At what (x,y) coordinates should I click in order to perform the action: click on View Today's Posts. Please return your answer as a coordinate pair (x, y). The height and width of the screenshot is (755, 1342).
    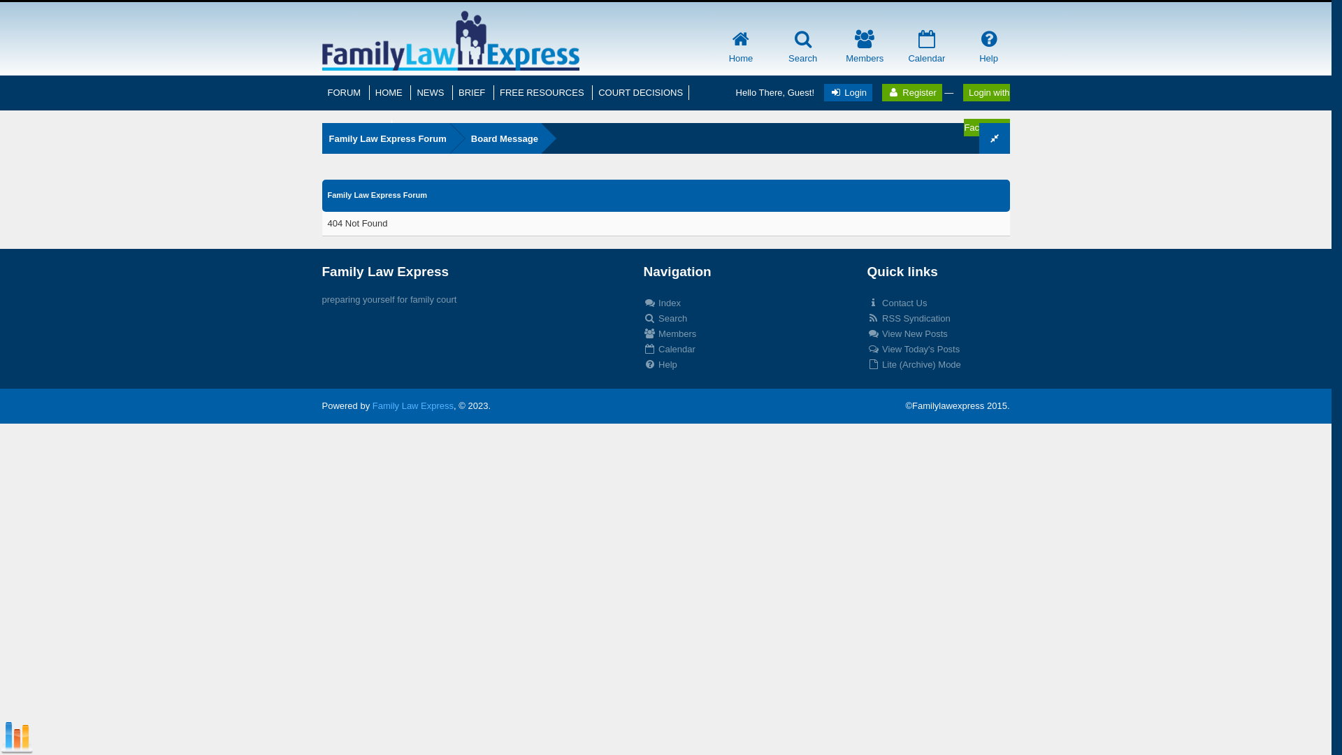
    Looking at the image, I should click on (913, 350).